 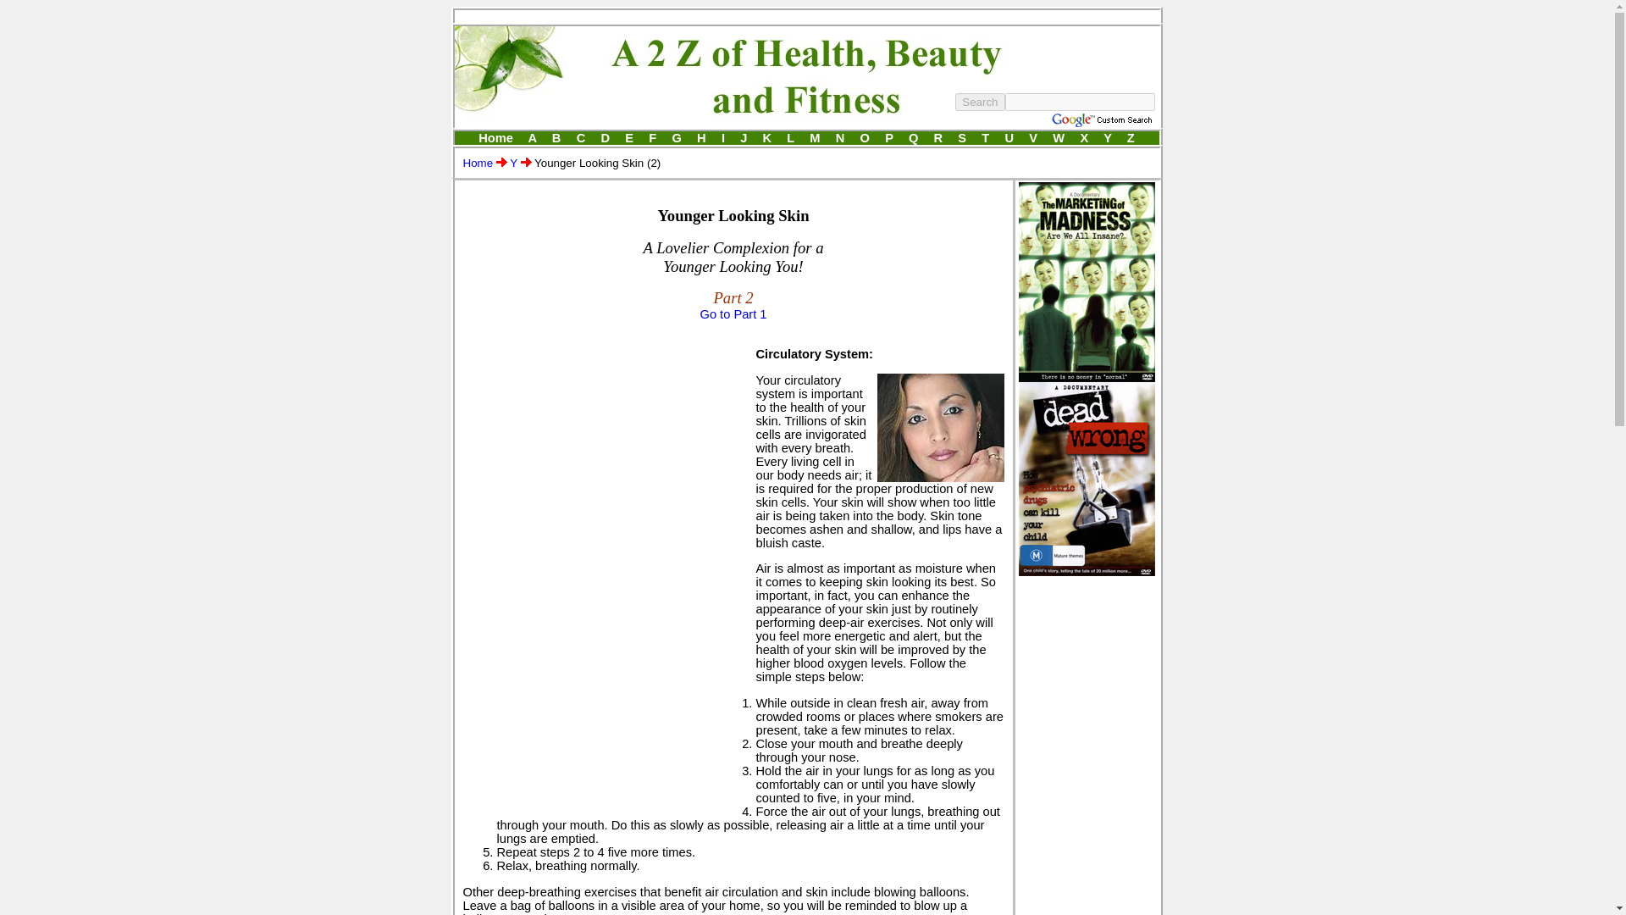 I want to click on  S , so click(x=962, y=137).